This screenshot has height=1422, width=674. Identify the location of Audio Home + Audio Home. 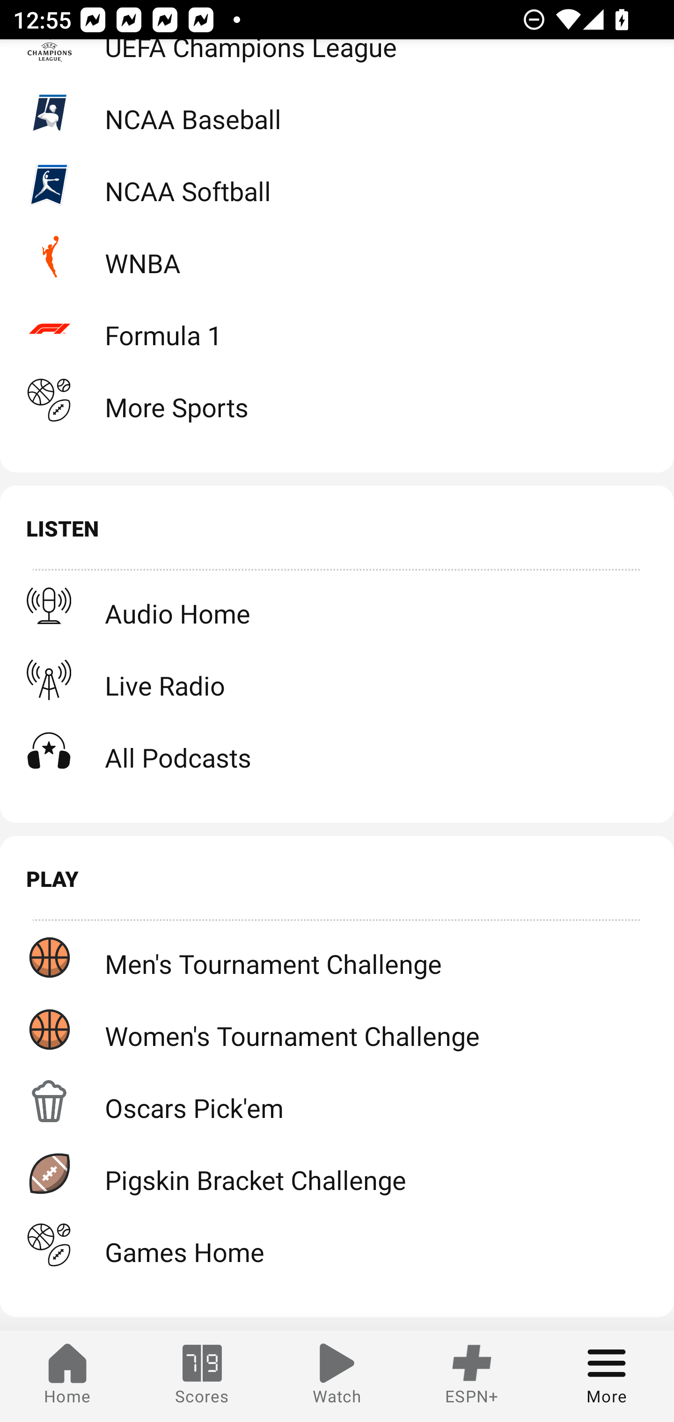
(337, 606).